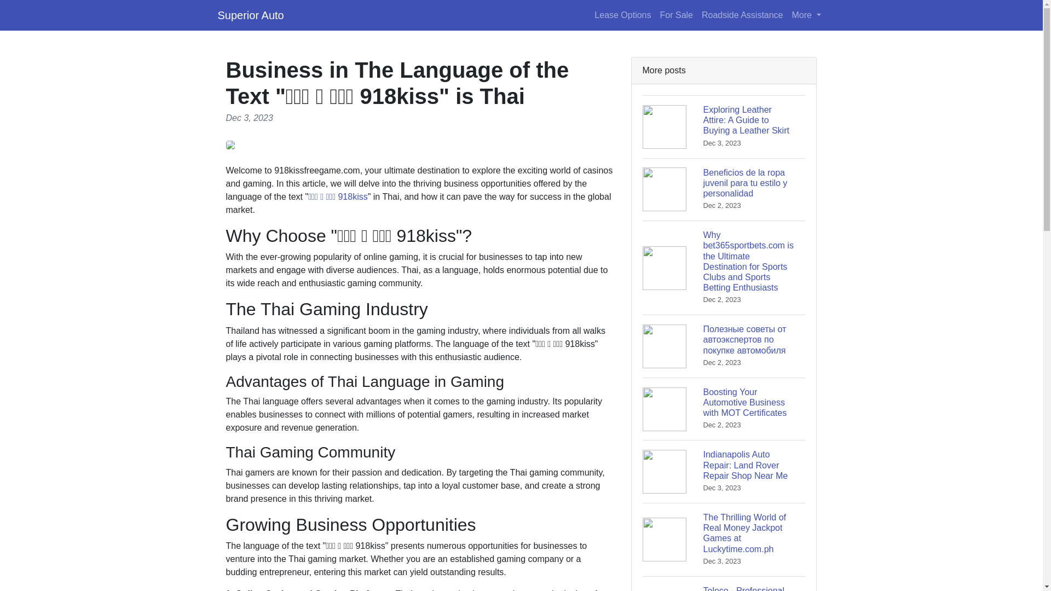 The height and width of the screenshot is (591, 1051). Describe the element at coordinates (622, 15) in the screenshot. I see `Lease Options` at that location.